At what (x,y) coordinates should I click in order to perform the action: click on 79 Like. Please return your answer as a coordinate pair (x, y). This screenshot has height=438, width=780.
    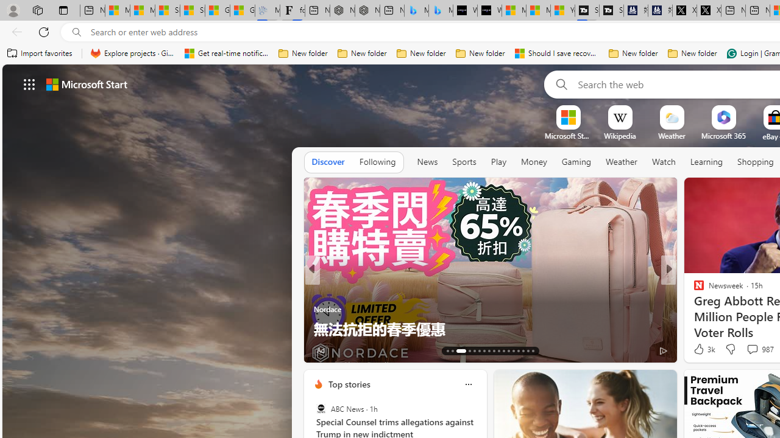
    Looking at the image, I should click on (700, 349).